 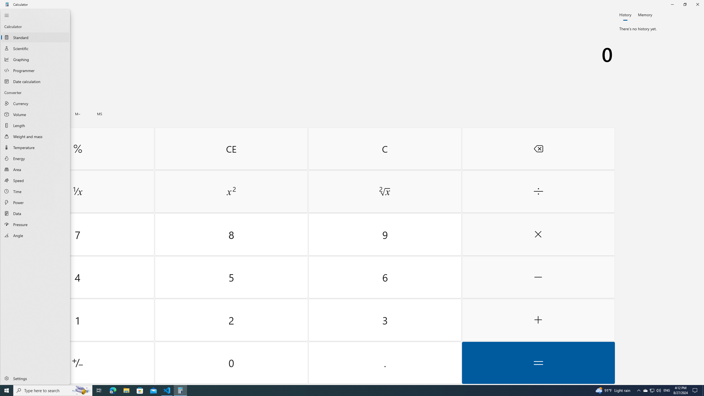 What do you see at coordinates (35, 180) in the screenshot?
I see `Speed Converter` at bounding box center [35, 180].